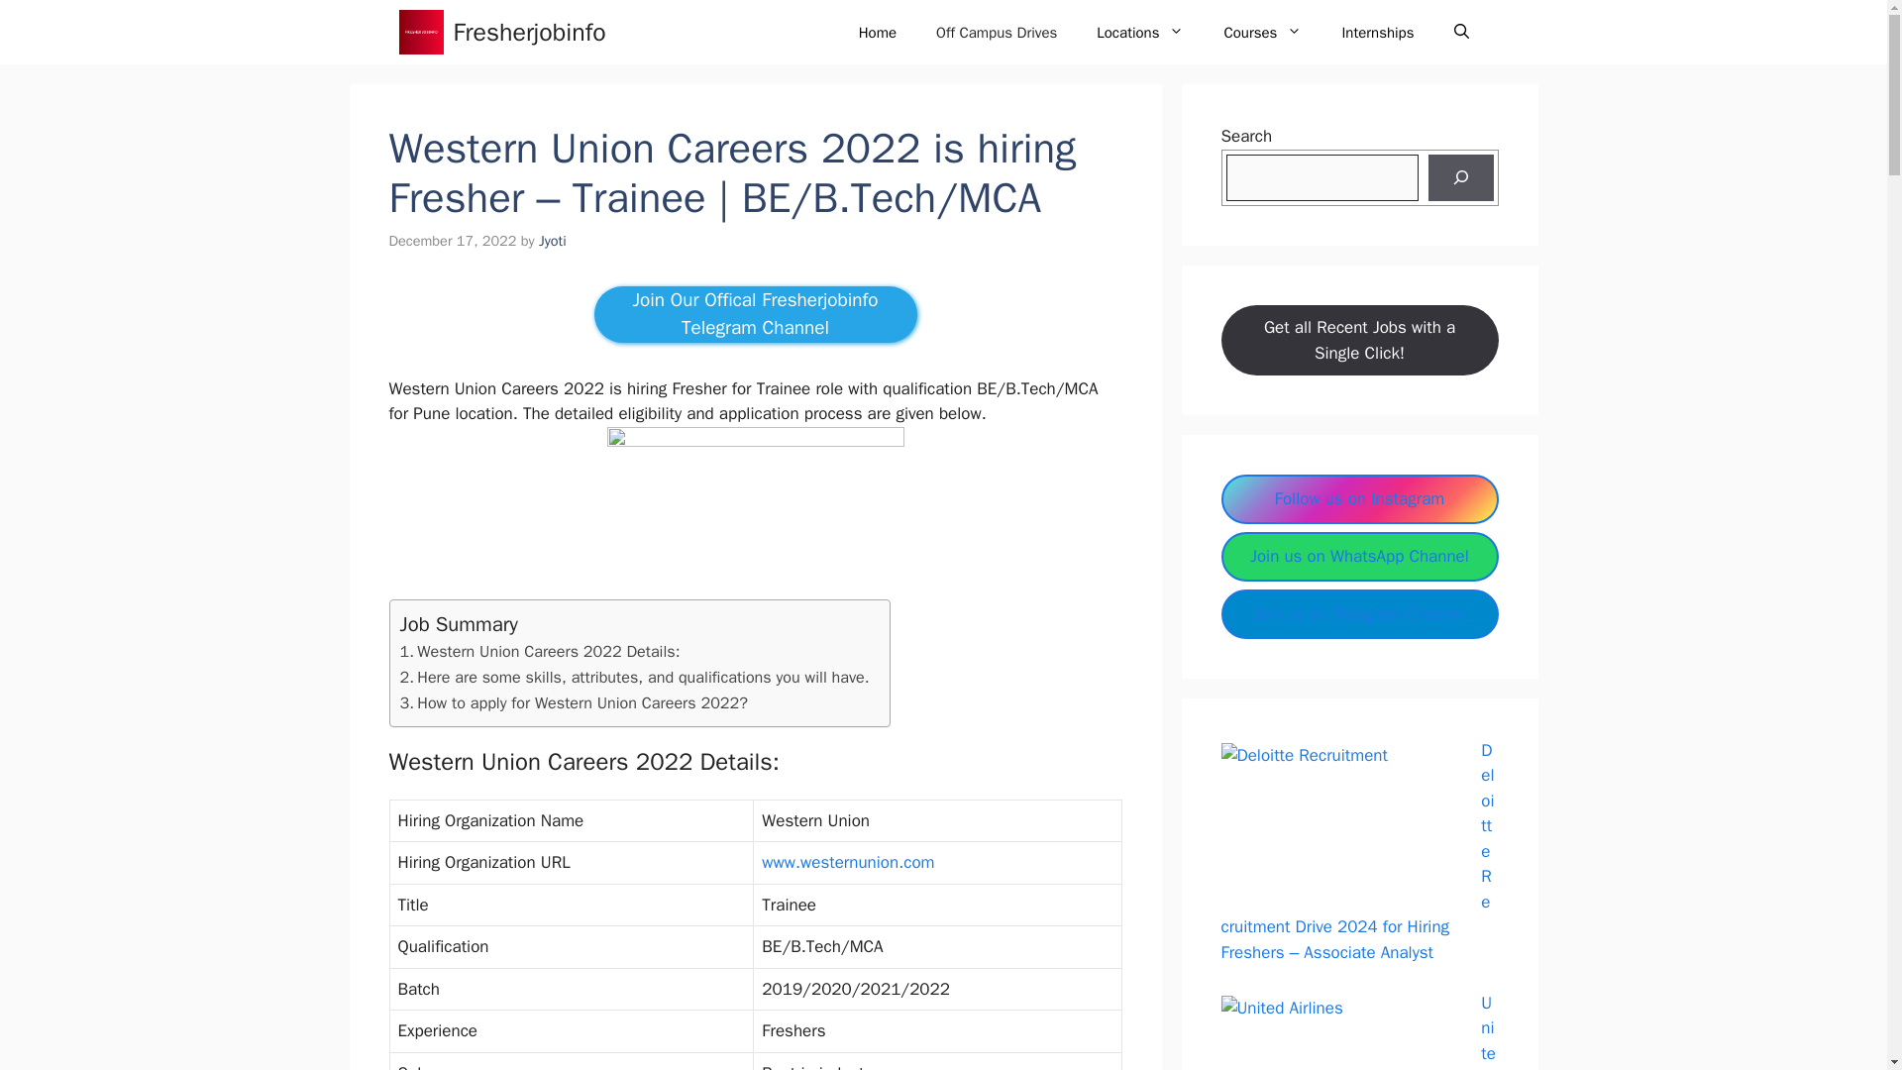 The width and height of the screenshot is (1902, 1070). What do you see at coordinates (553, 240) in the screenshot?
I see `View all posts by Jyoti` at bounding box center [553, 240].